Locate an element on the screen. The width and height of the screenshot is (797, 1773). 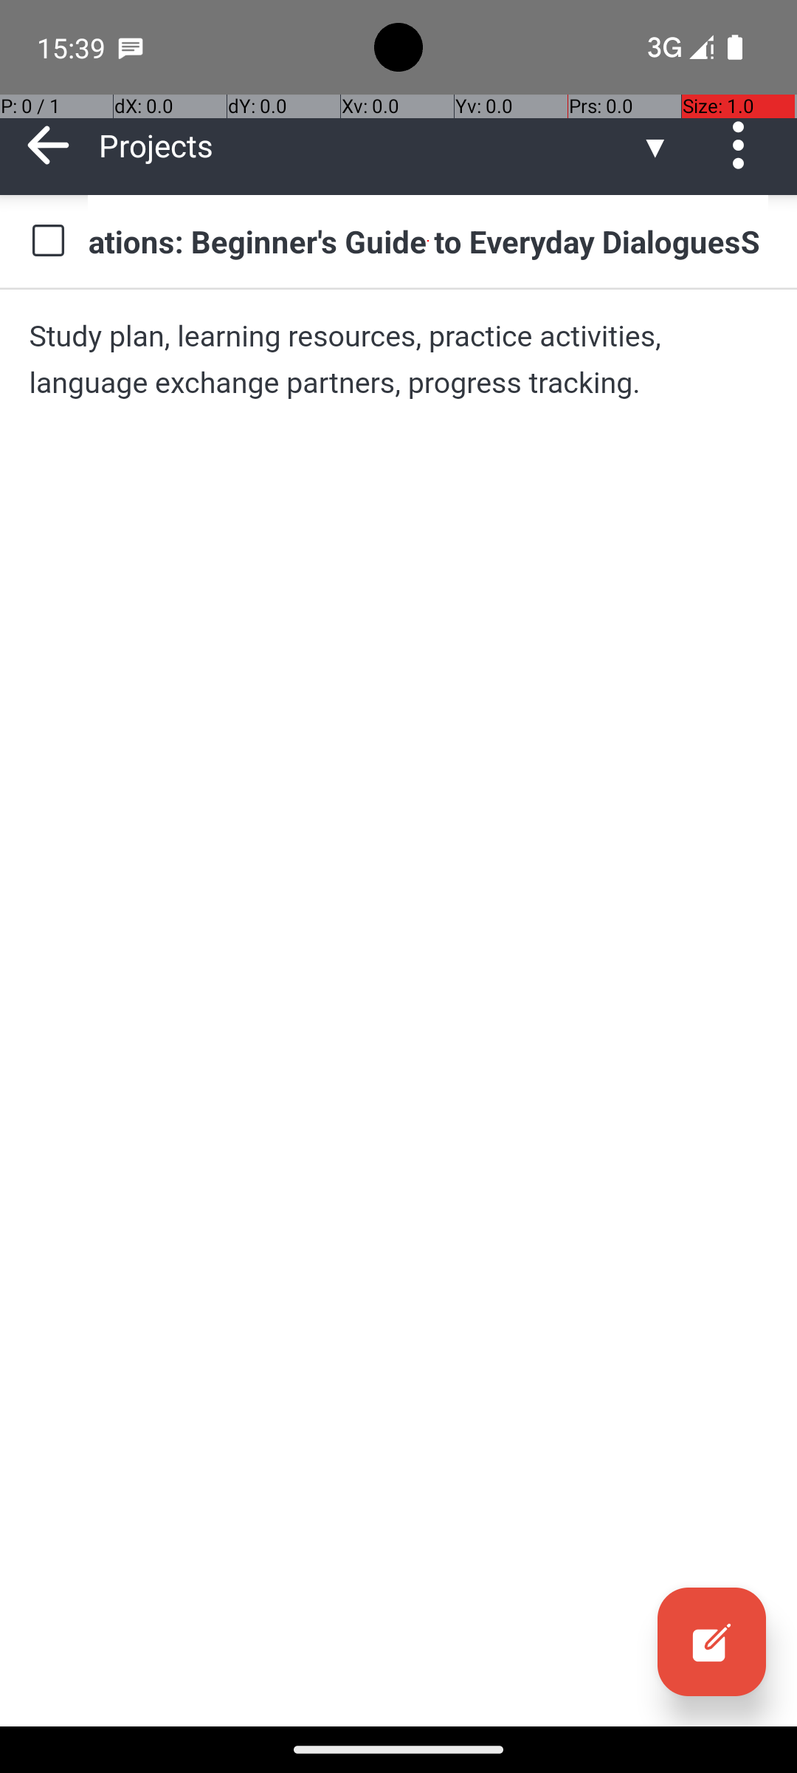
15:39 is located at coordinates (73, 47).